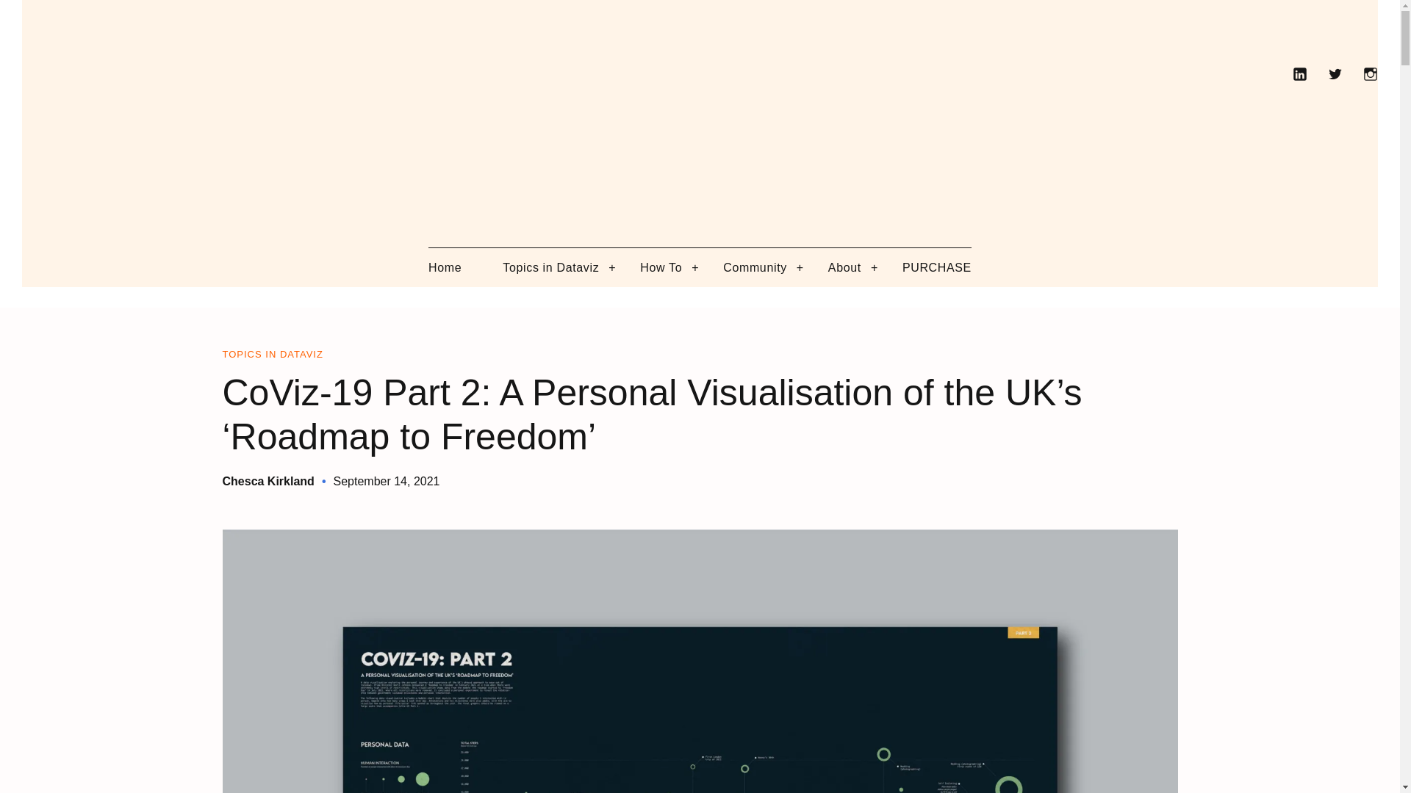 The image size is (1411, 793). Describe the element at coordinates (1299, 73) in the screenshot. I see `LinkedIn` at that location.